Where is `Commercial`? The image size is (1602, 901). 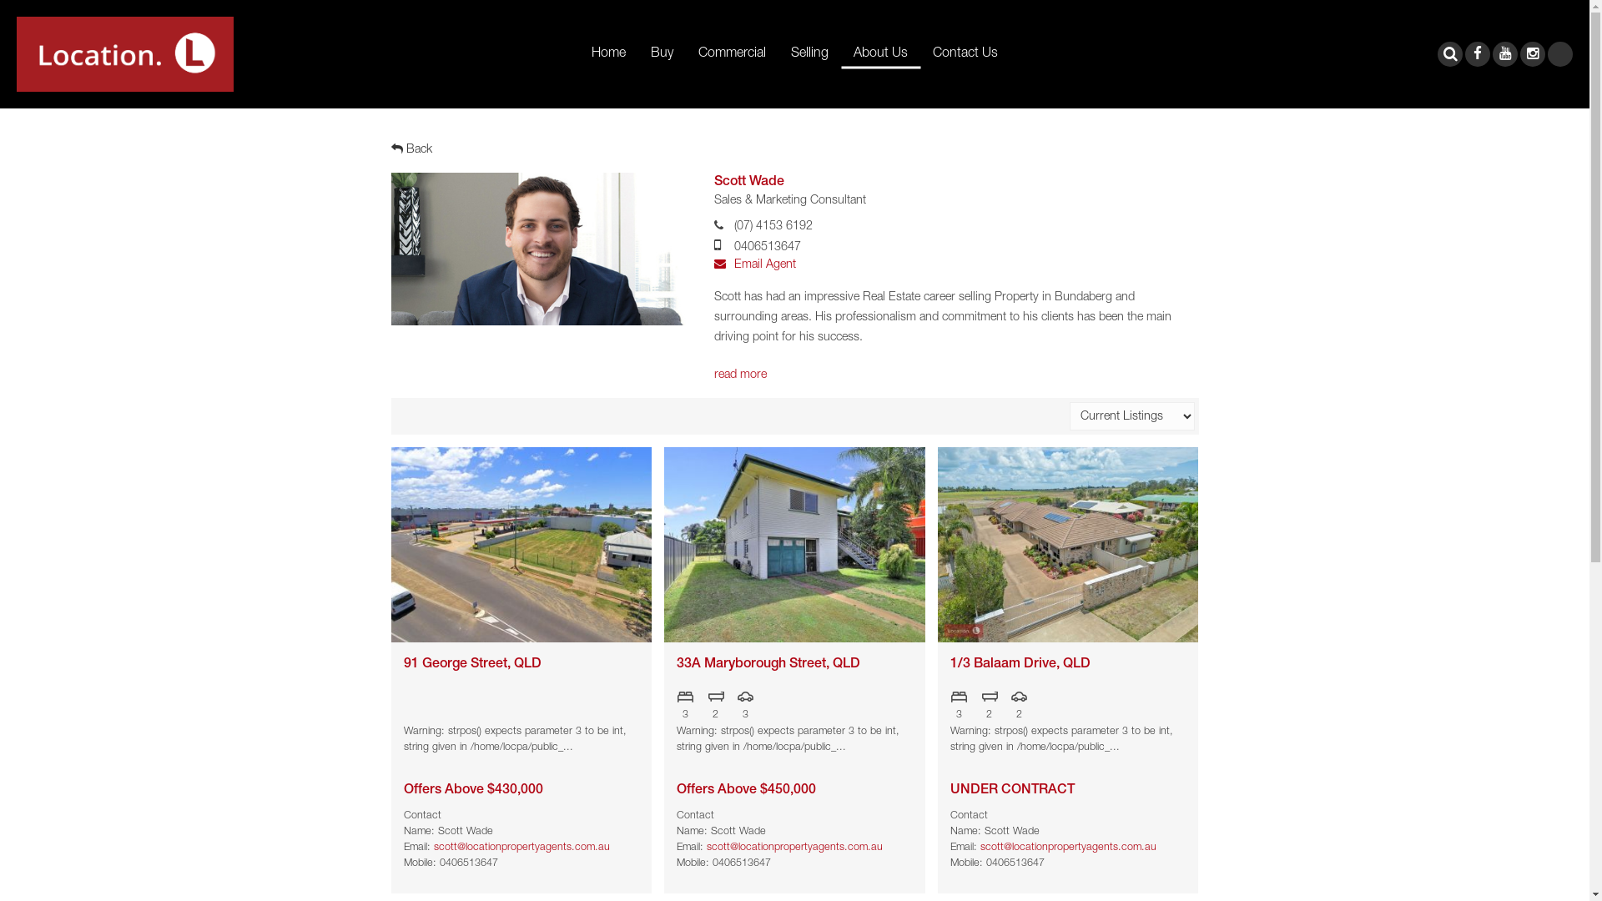
Commercial is located at coordinates (733, 55).